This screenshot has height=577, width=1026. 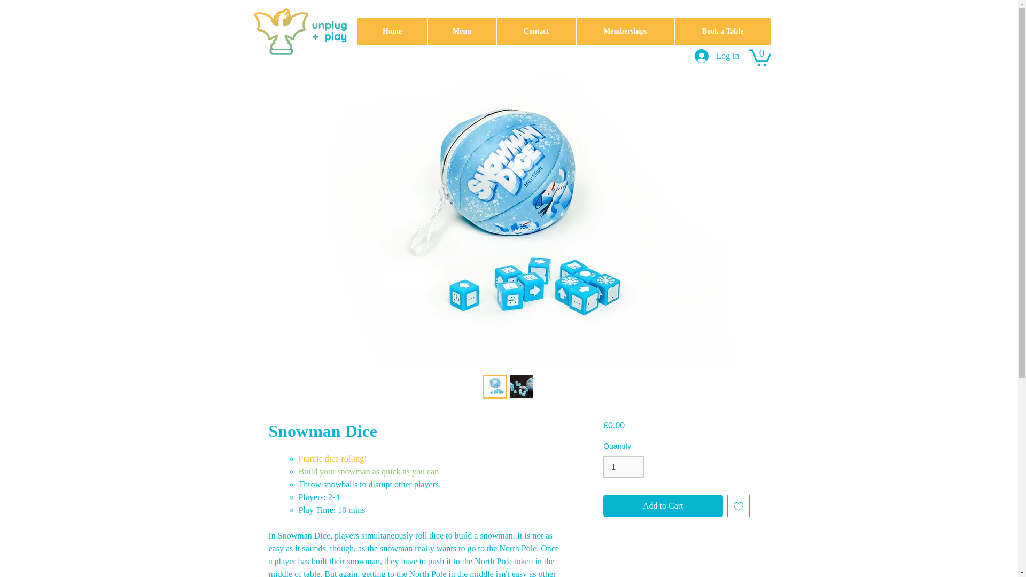 I want to click on Log In, so click(x=717, y=56).